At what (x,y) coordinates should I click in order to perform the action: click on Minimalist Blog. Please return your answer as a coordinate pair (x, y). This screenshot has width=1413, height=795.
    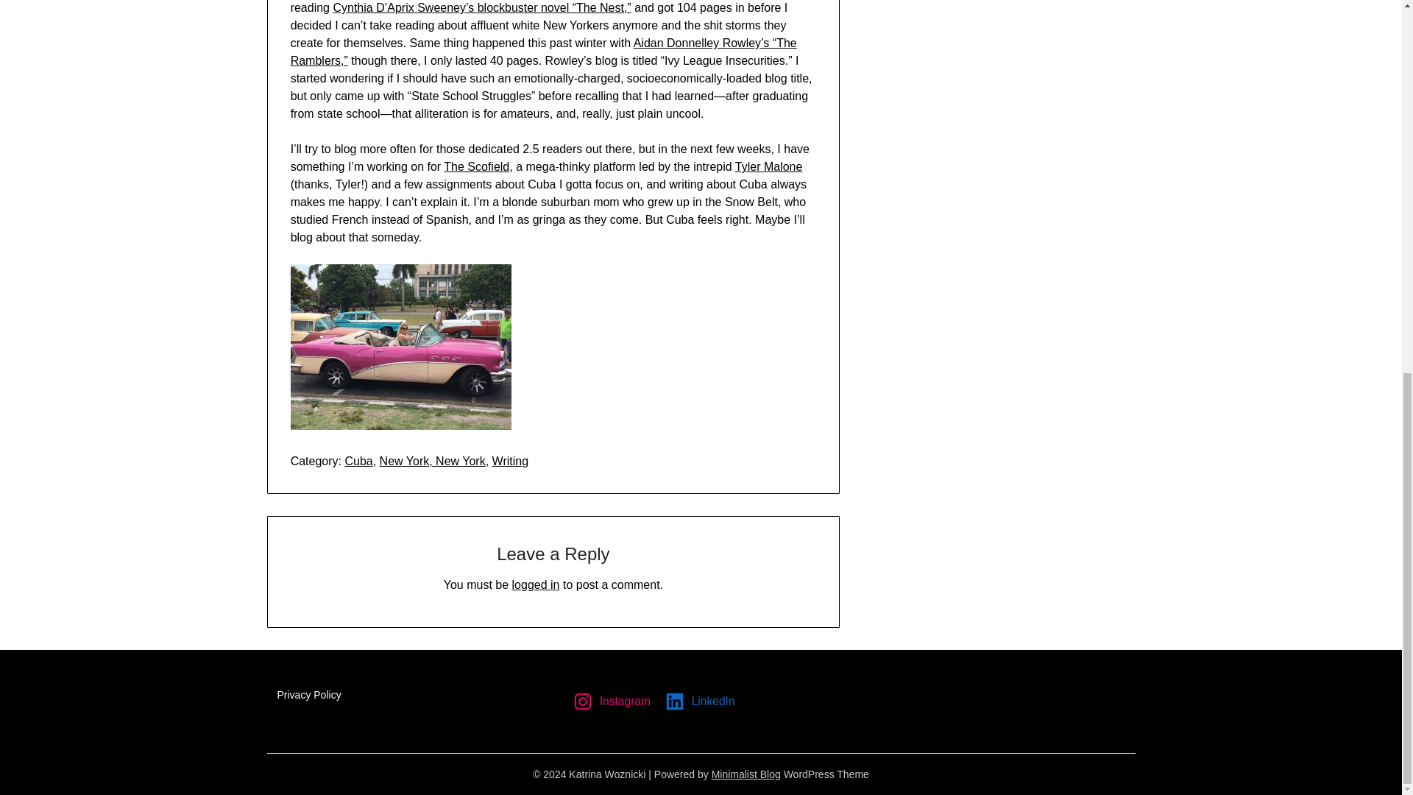
    Looking at the image, I should click on (746, 774).